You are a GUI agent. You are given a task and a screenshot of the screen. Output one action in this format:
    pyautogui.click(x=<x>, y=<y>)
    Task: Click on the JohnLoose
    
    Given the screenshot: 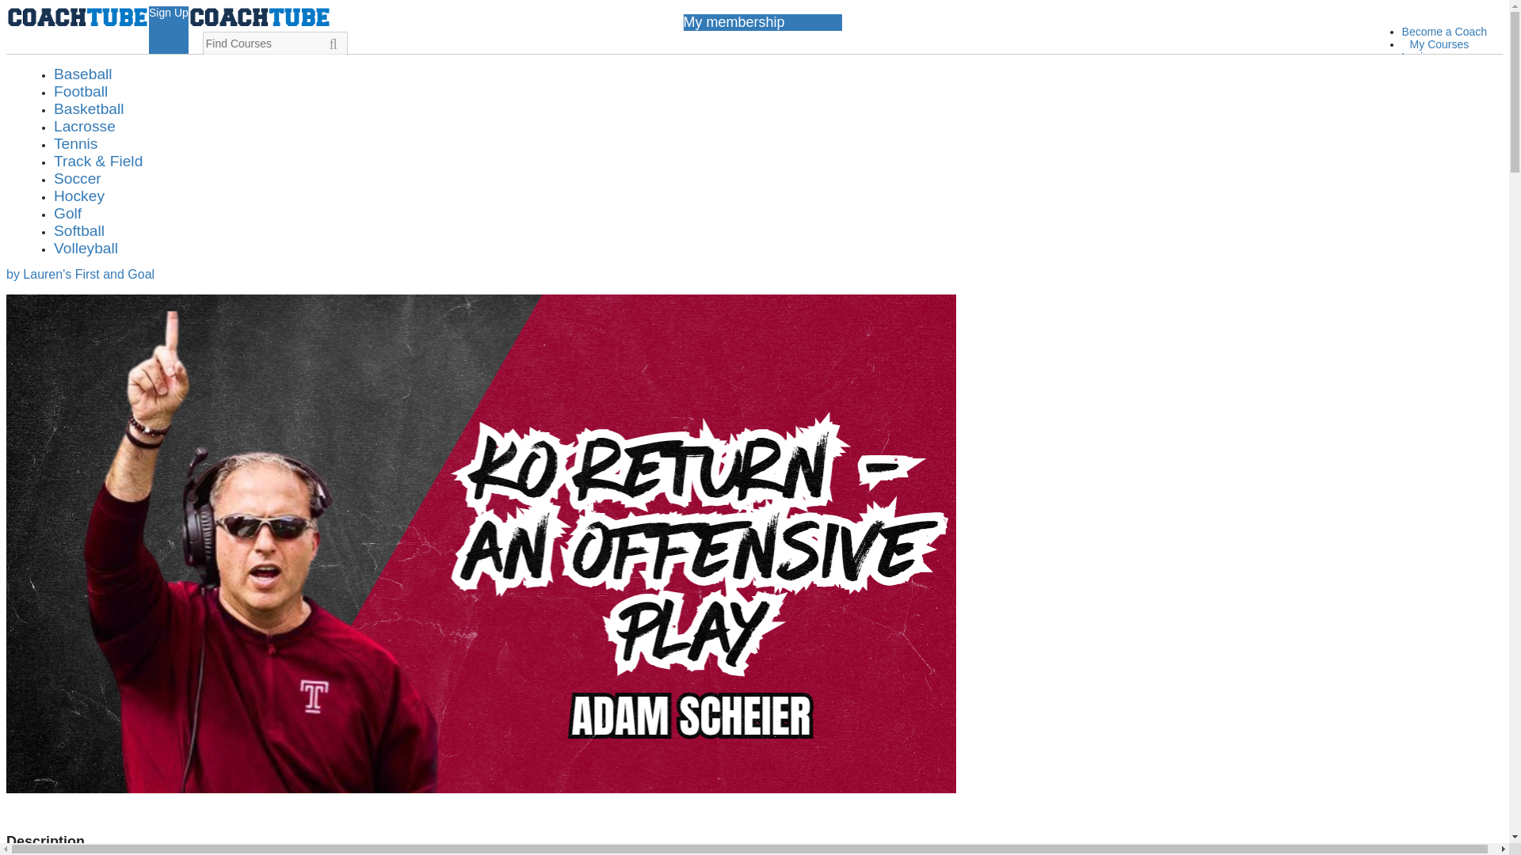 What is the action you would take?
    pyautogui.click(x=45, y=161)
    